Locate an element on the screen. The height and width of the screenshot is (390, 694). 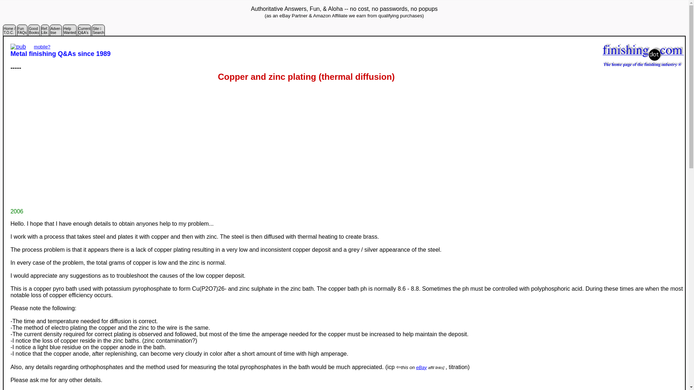
Recommended metal finishing books is located at coordinates (22, 32).